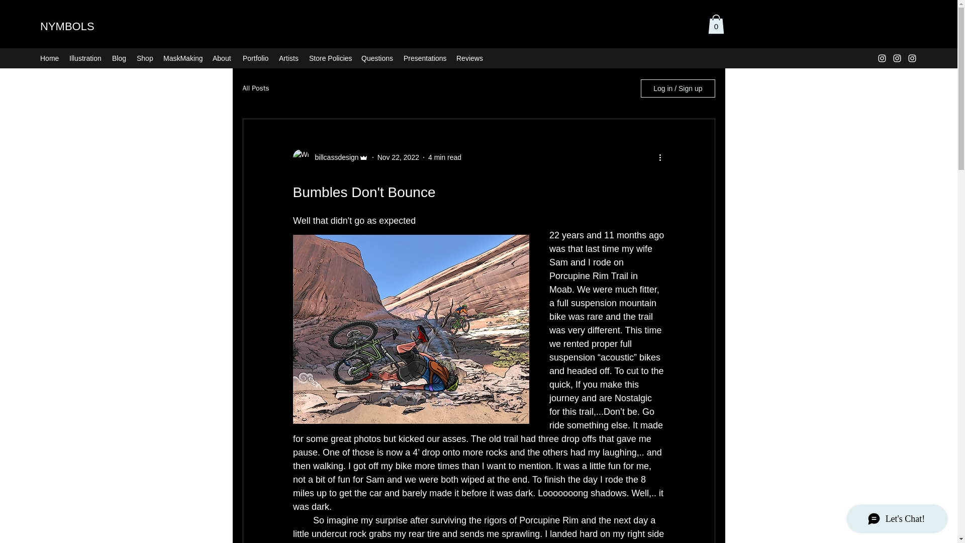 The image size is (965, 543). Describe the element at coordinates (425, 58) in the screenshot. I see `Presentations` at that location.